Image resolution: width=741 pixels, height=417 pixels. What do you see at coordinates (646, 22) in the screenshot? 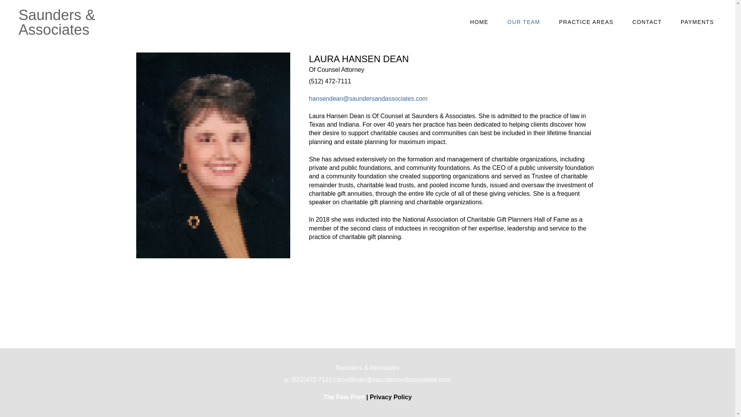
I see `CONTACT` at bounding box center [646, 22].